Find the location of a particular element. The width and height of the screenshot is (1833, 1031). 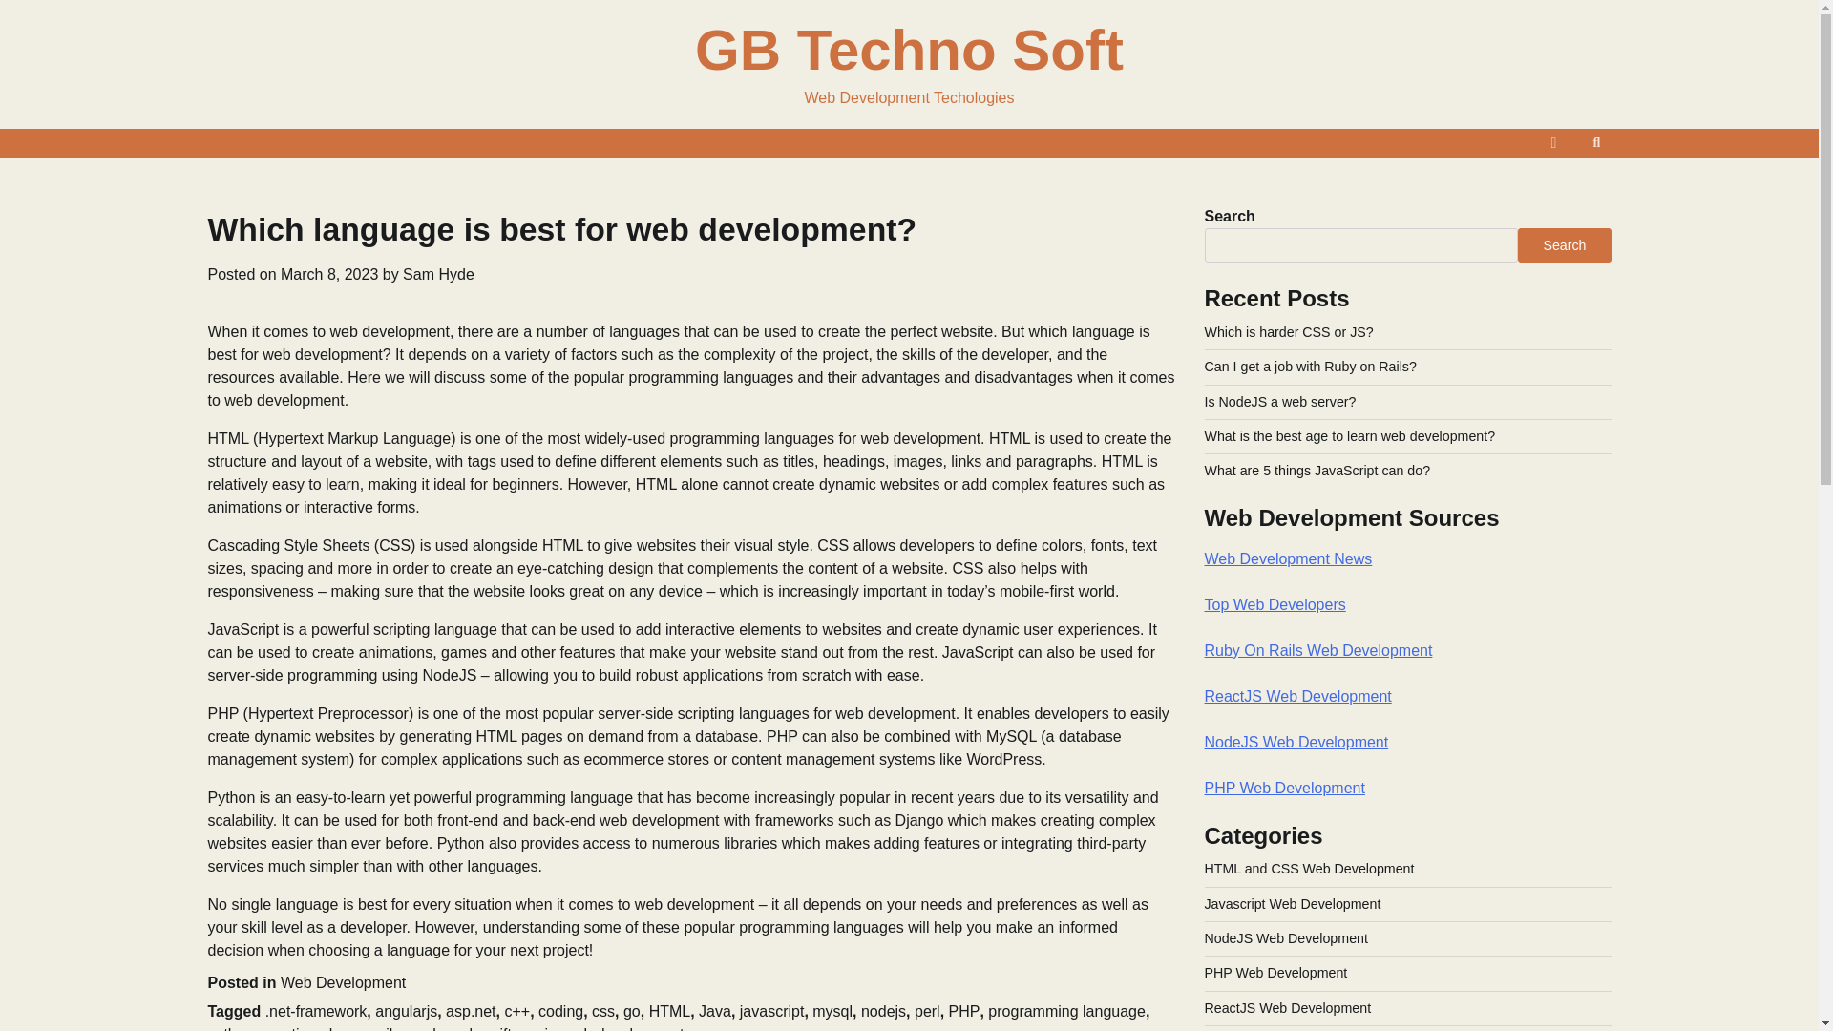

javascript is located at coordinates (771, 1011).